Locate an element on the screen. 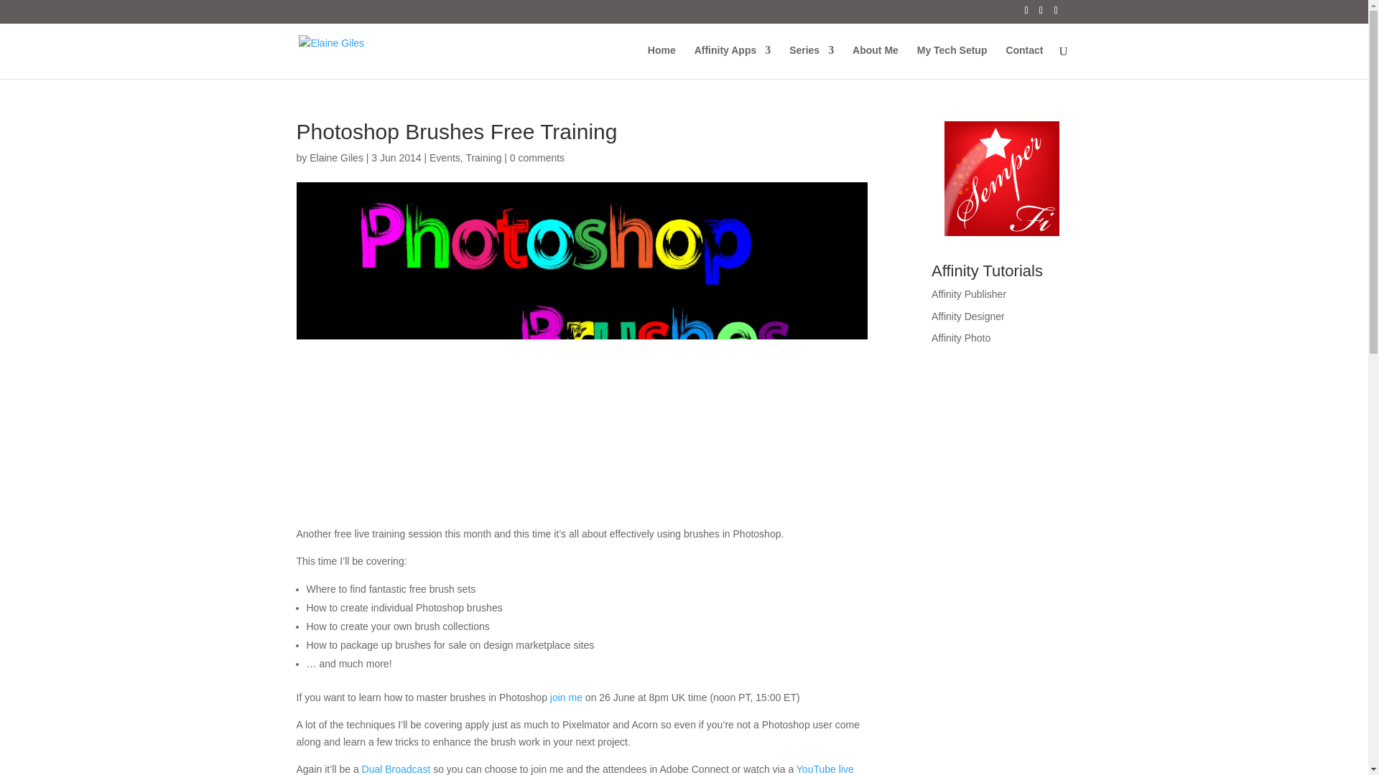  Series is located at coordinates (812, 62).